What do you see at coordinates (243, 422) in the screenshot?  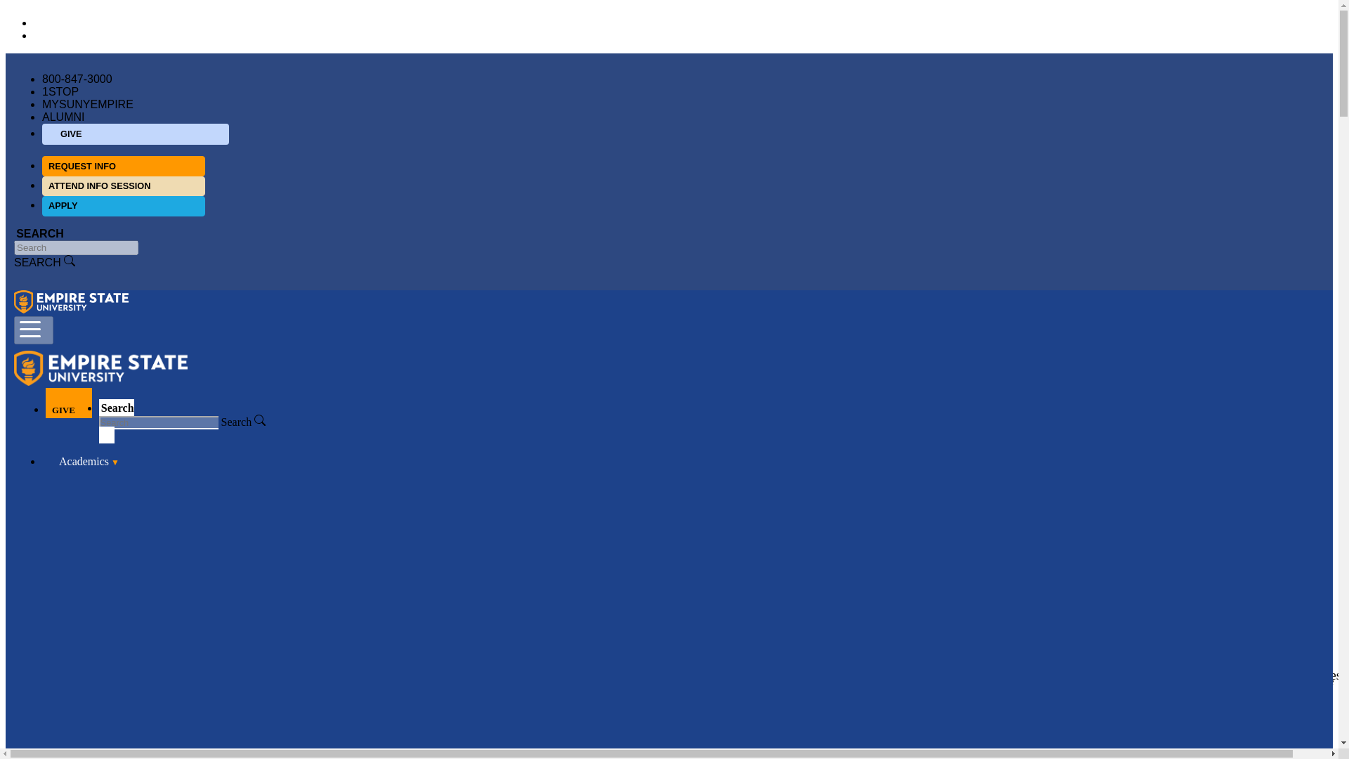 I see `Search` at bounding box center [243, 422].